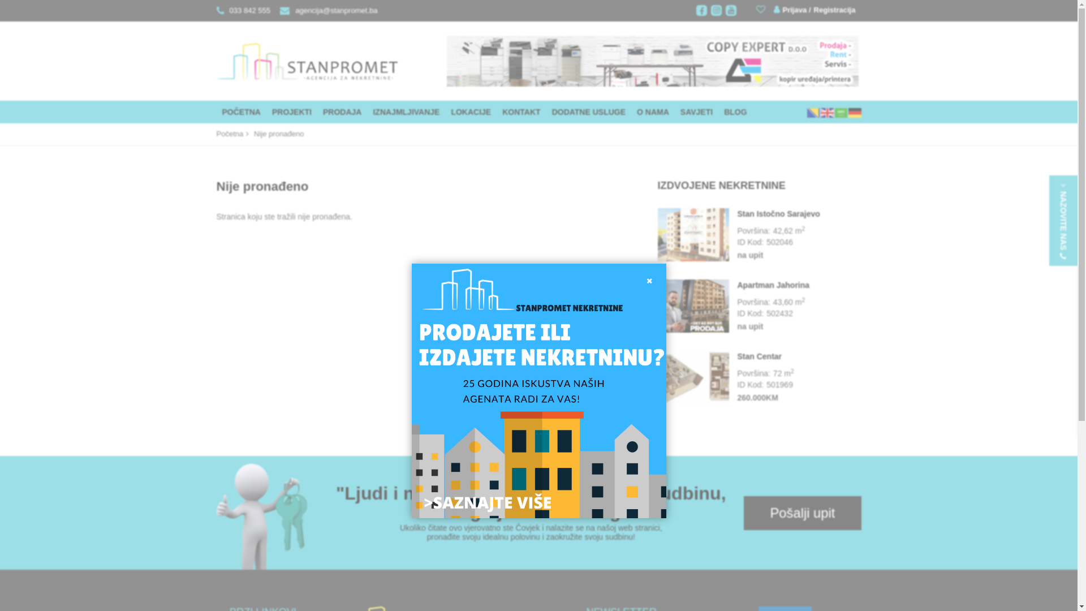 This screenshot has height=611, width=1086. What do you see at coordinates (292, 112) in the screenshot?
I see `PROJEKTI` at bounding box center [292, 112].